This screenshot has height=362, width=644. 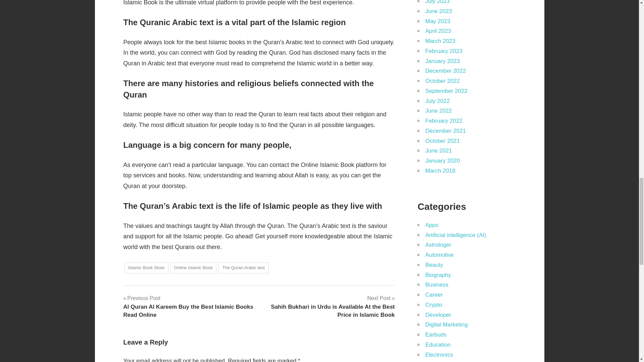 What do you see at coordinates (193, 268) in the screenshot?
I see `Online Islamic Book` at bounding box center [193, 268].